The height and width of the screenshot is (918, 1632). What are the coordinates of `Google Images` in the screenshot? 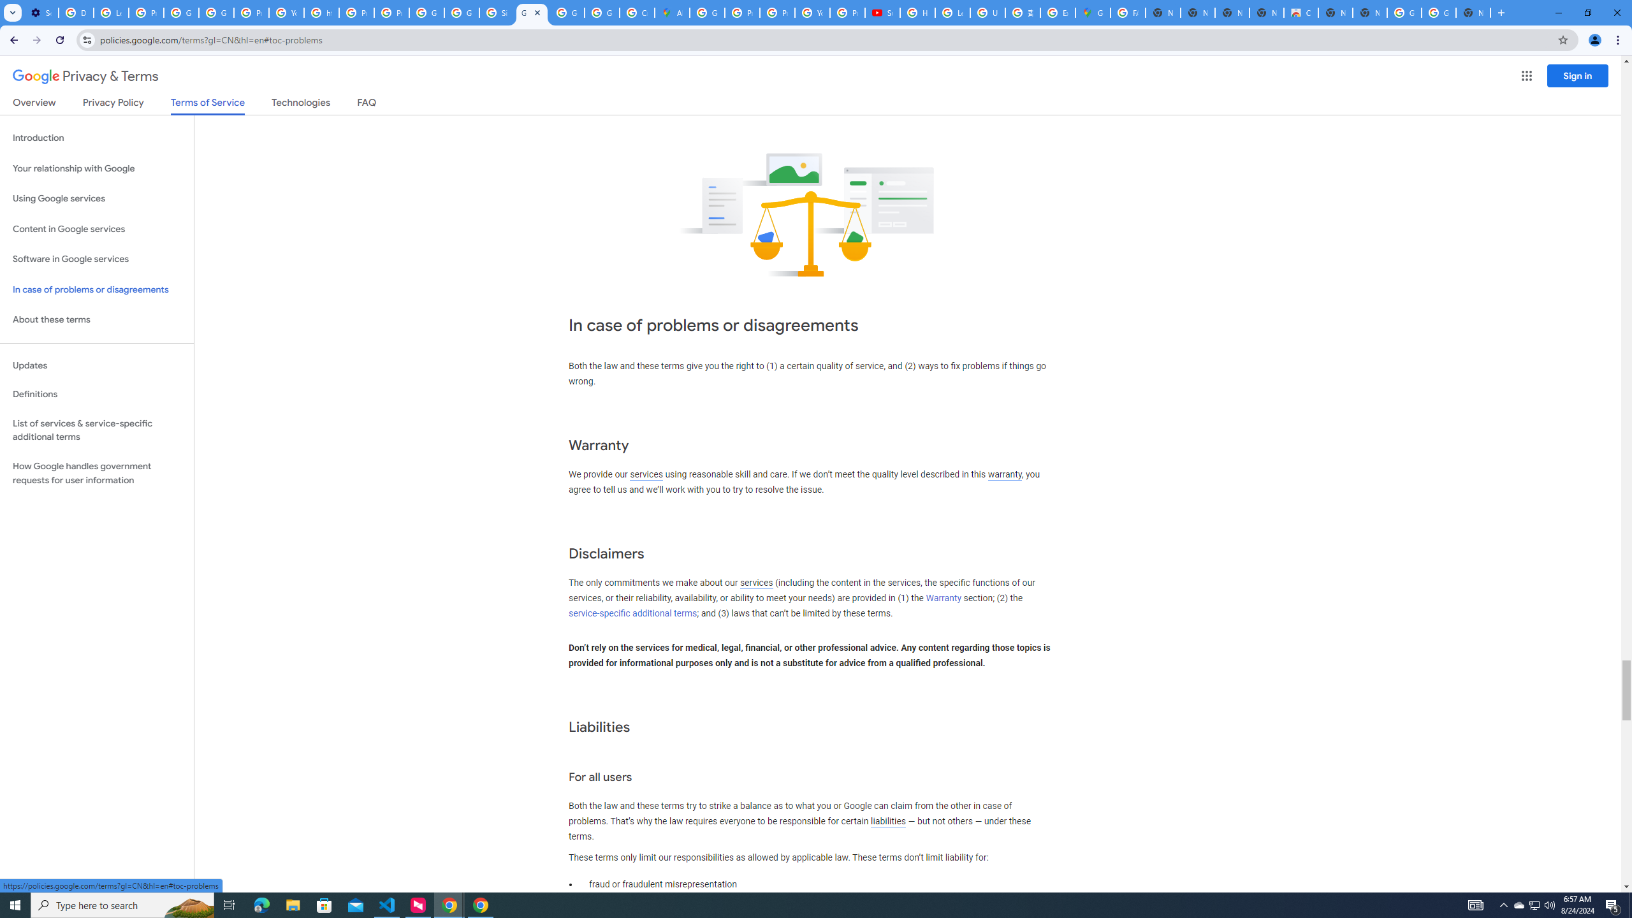 It's located at (1404, 13).